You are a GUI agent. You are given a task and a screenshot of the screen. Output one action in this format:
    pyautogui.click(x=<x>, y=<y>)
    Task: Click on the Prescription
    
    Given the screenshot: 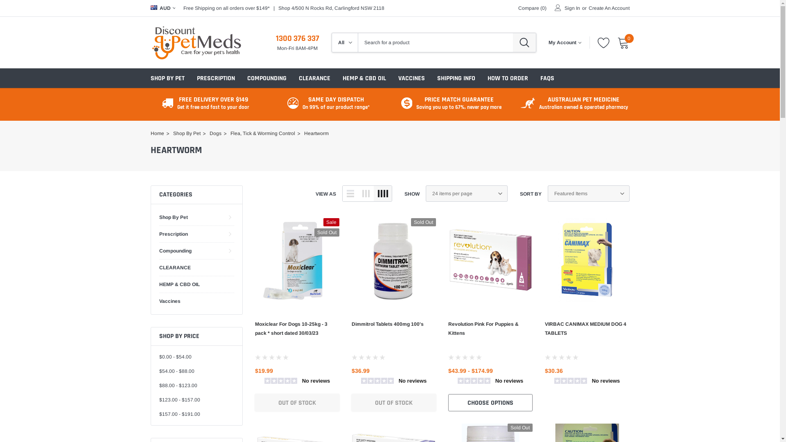 What is the action you would take?
    pyautogui.click(x=173, y=234)
    